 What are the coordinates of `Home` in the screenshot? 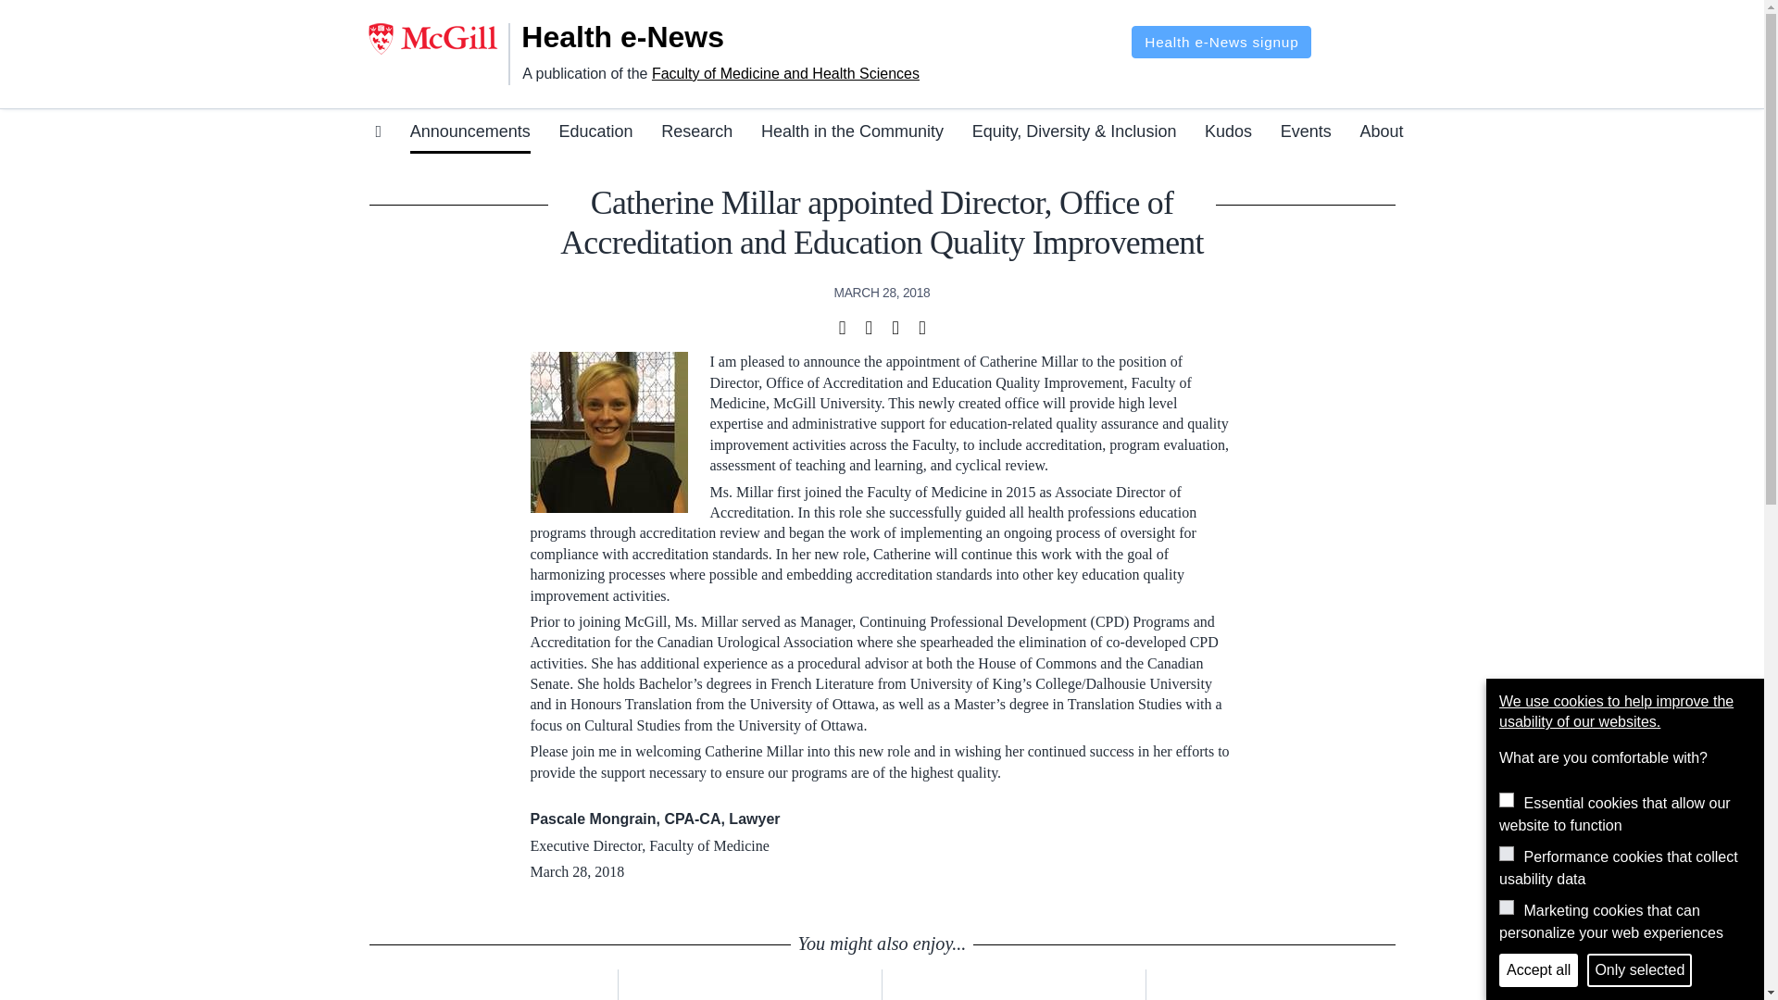 It's located at (646, 37).